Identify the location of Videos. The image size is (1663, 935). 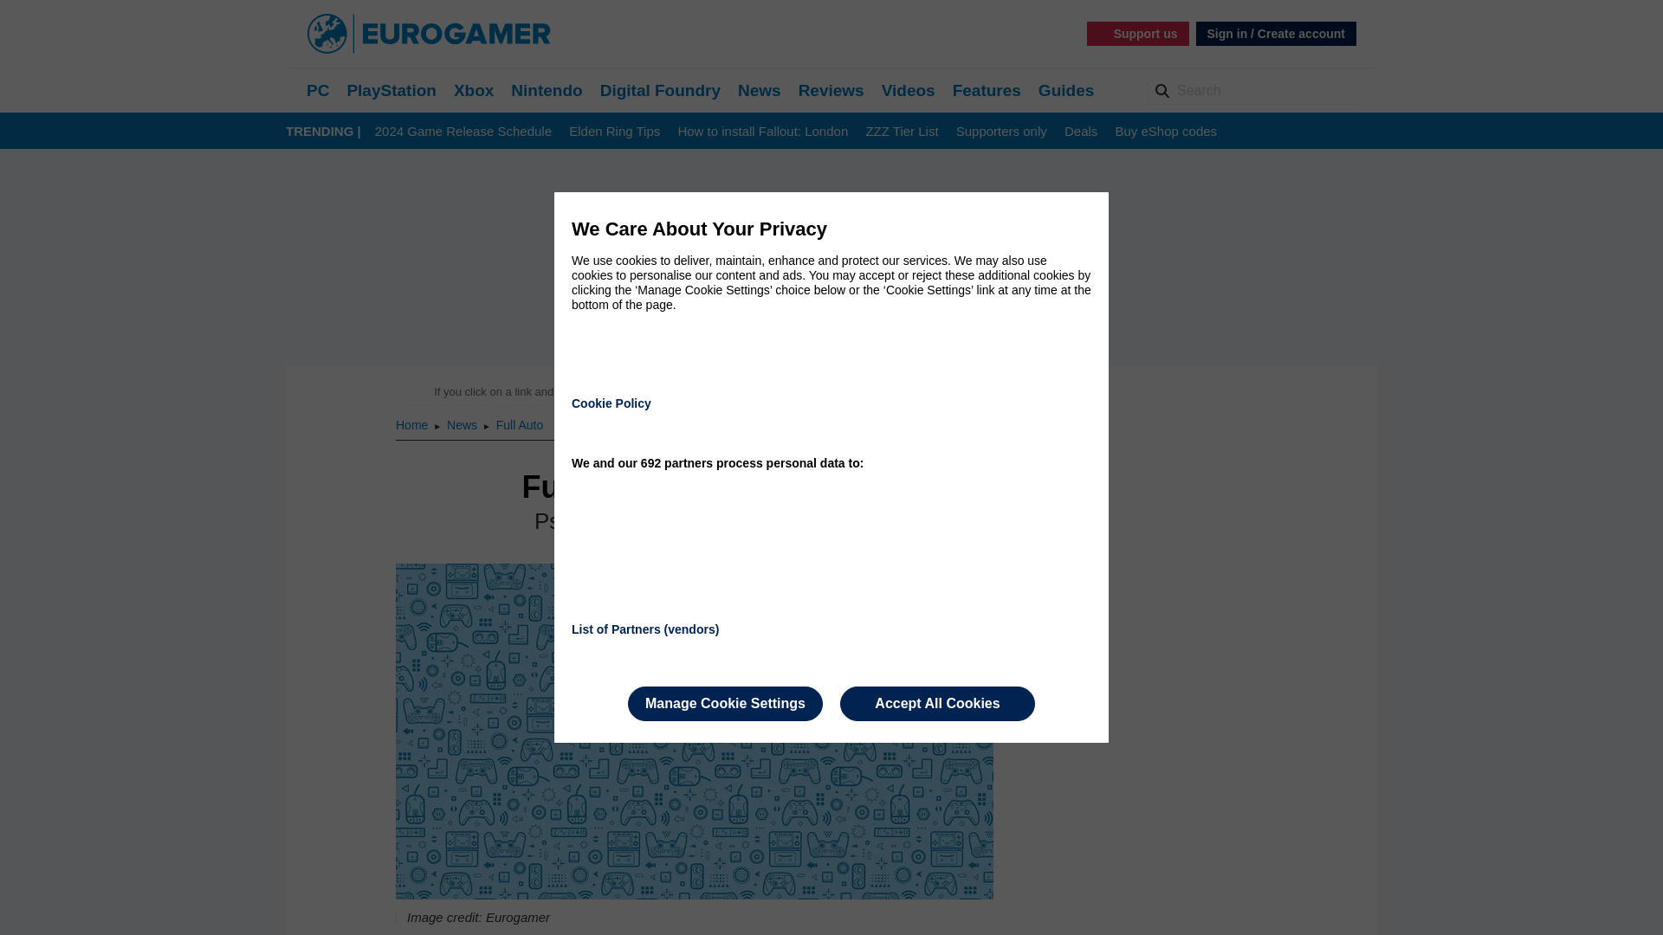
(908, 90).